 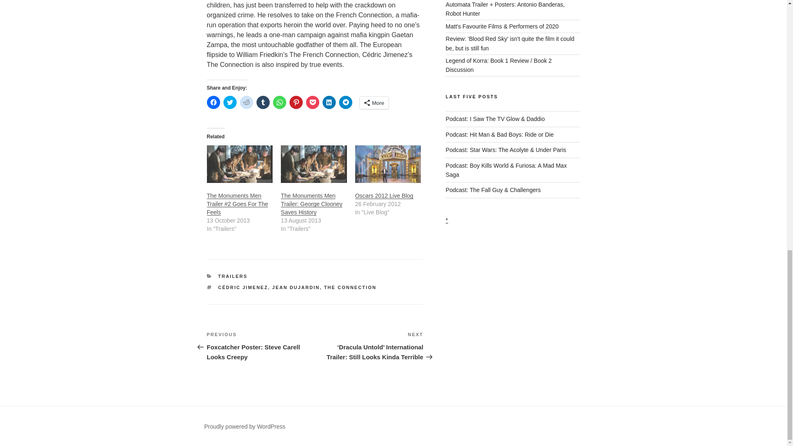 I want to click on Click to share on Telegram, so click(x=345, y=102).